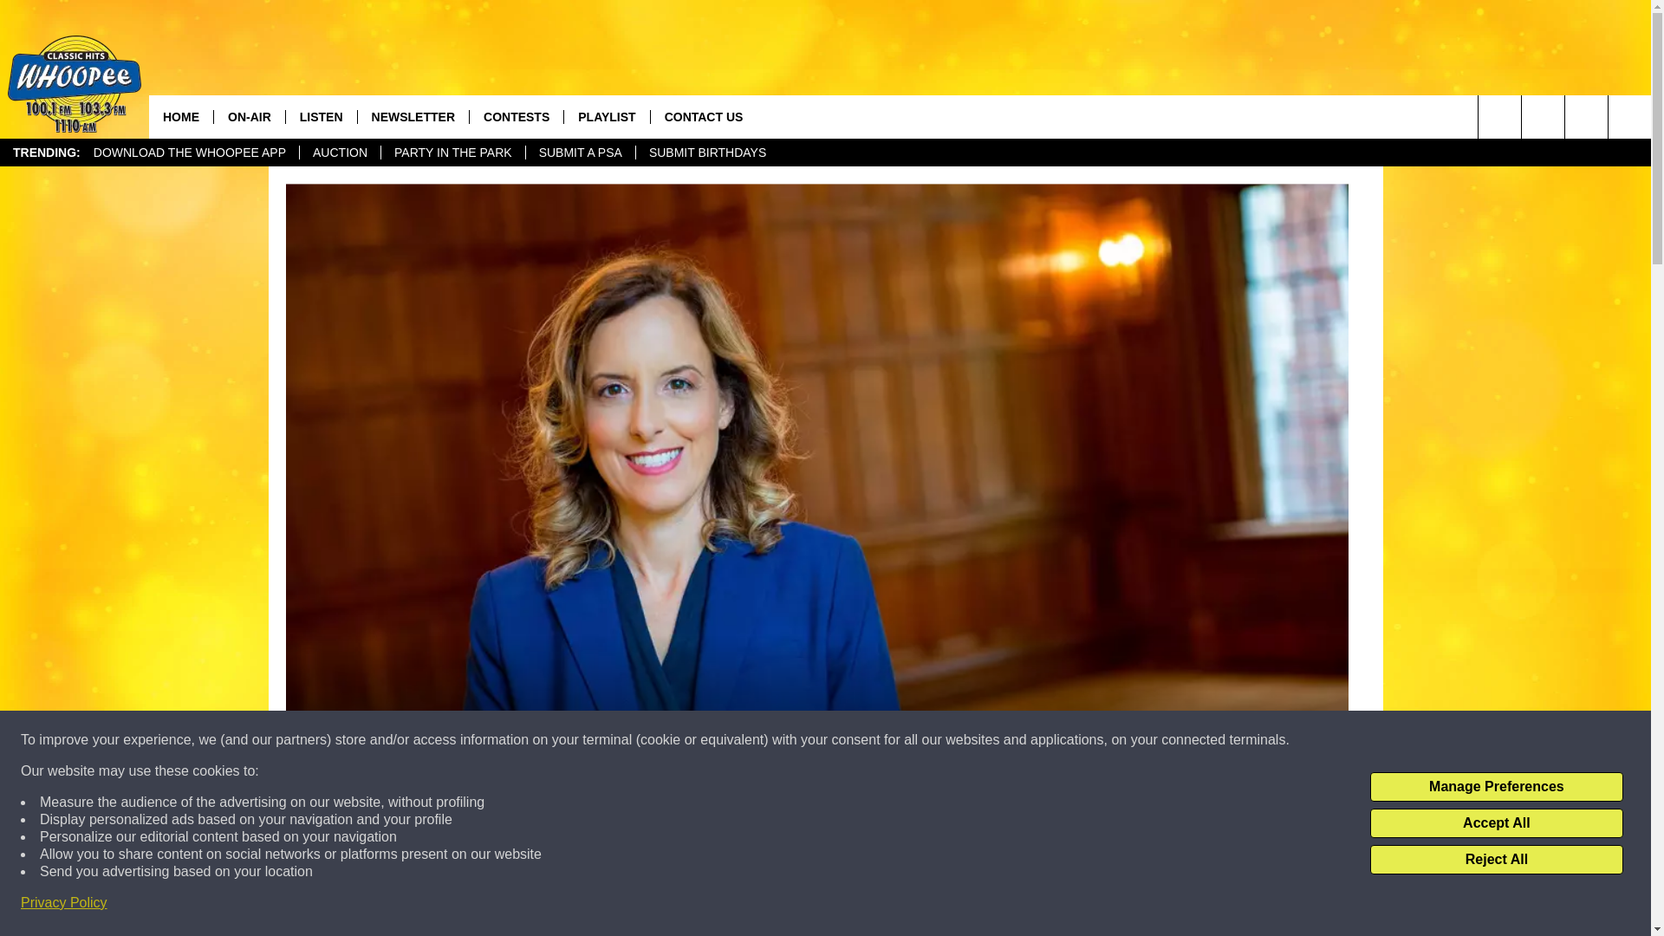 This screenshot has width=1664, height=936. I want to click on Share on Twitter, so click(1042, 905).